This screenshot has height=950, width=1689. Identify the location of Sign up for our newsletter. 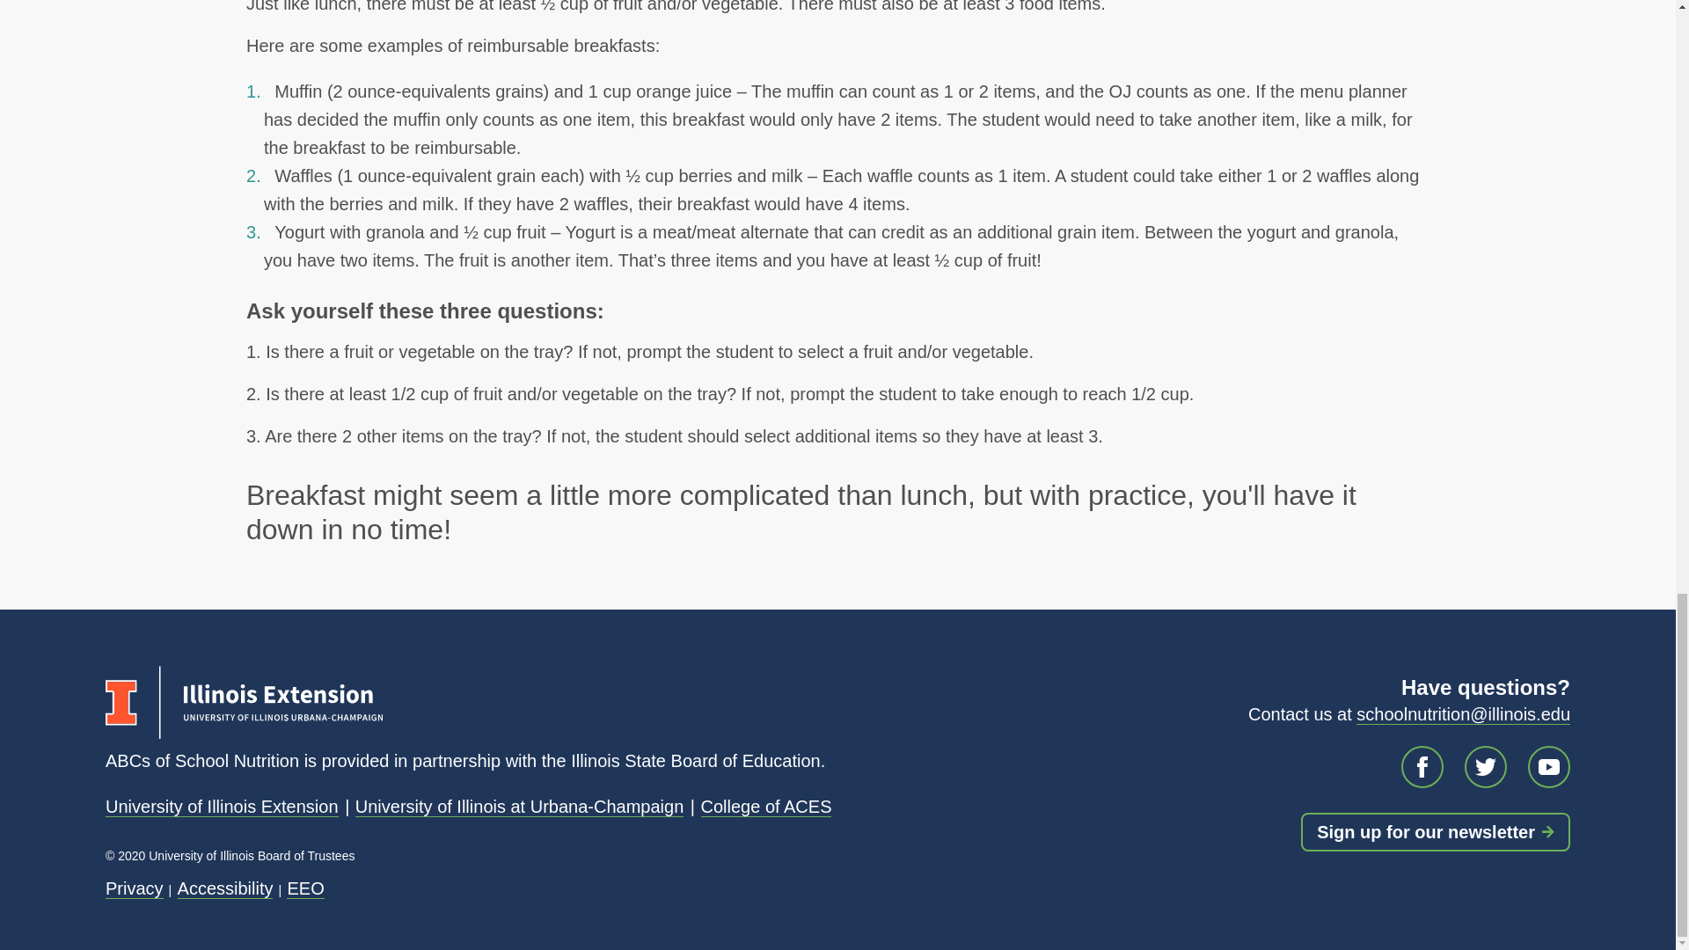
(1436, 832).